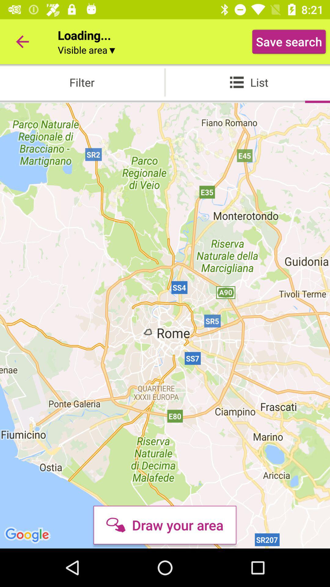 This screenshot has width=330, height=587. Describe the element at coordinates (289, 42) in the screenshot. I see `tap the icon next to loading... icon` at that location.